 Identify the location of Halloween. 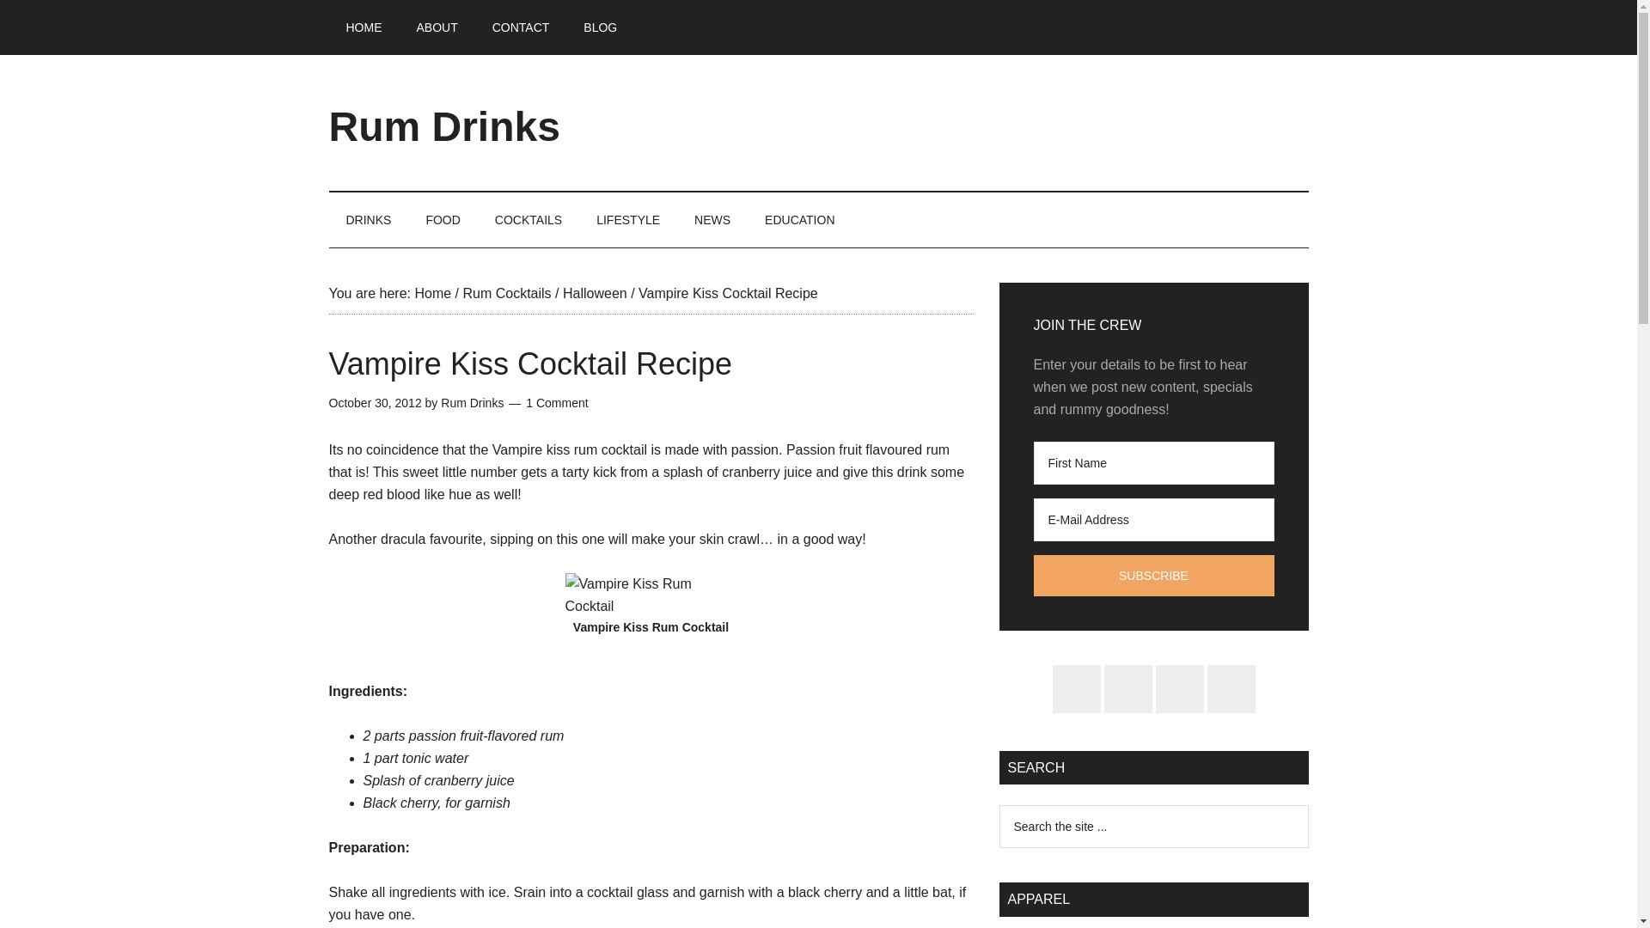
(595, 292).